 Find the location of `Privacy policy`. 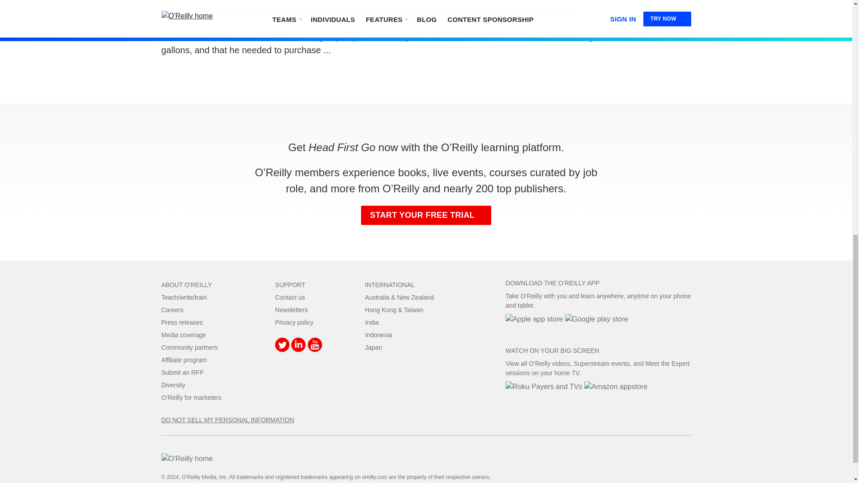

Privacy policy is located at coordinates (294, 322).